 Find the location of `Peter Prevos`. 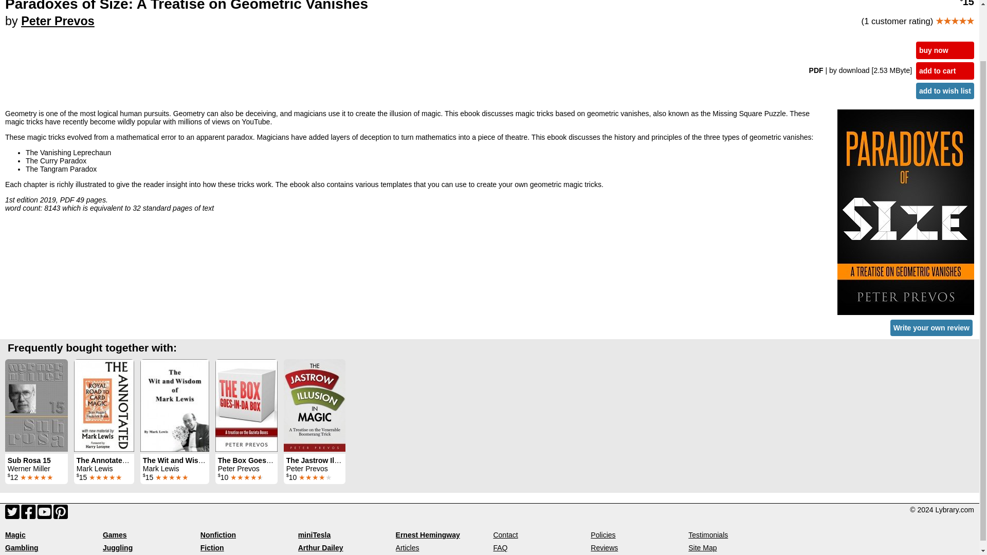

Peter Prevos is located at coordinates (58, 21).